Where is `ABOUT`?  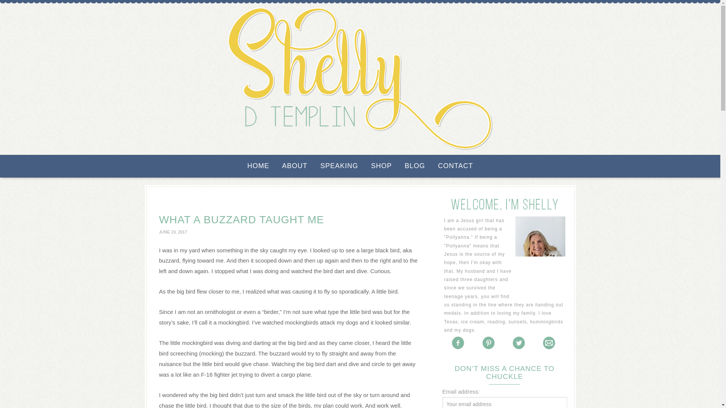 ABOUT is located at coordinates (295, 166).